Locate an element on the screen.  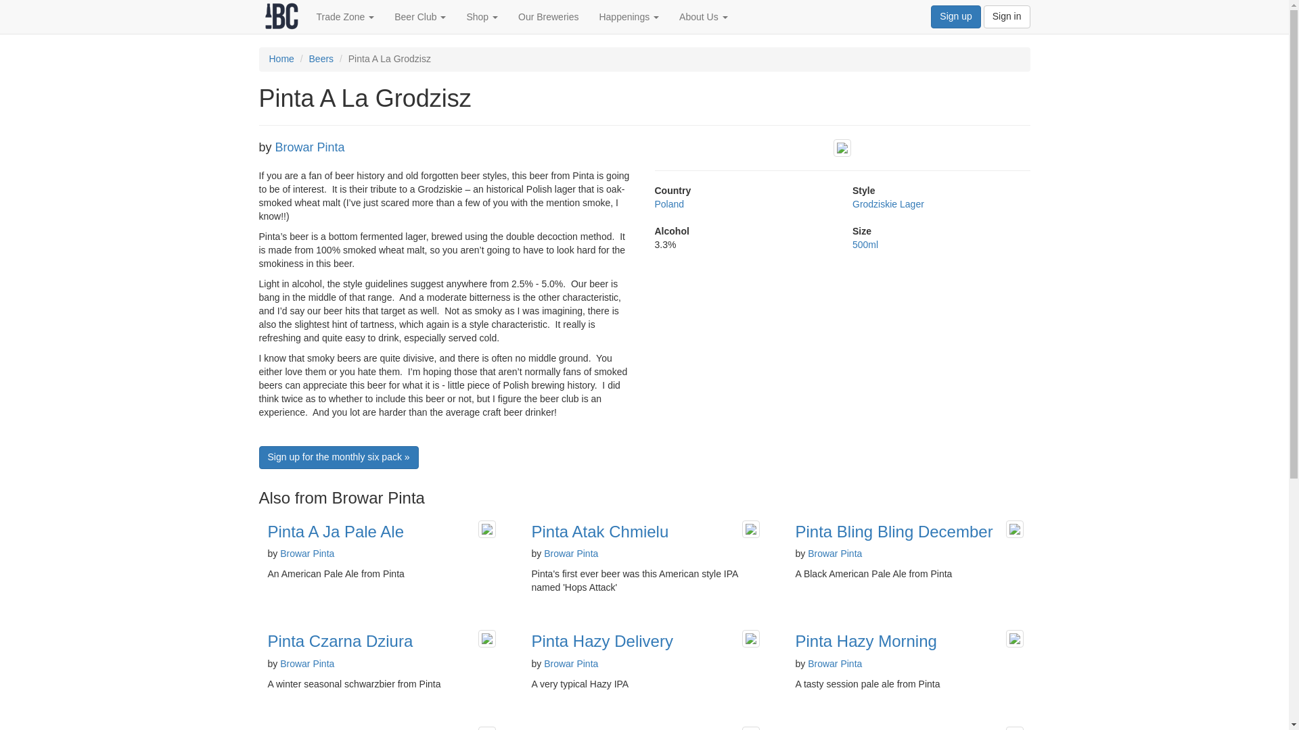
Sign up is located at coordinates (955, 16).